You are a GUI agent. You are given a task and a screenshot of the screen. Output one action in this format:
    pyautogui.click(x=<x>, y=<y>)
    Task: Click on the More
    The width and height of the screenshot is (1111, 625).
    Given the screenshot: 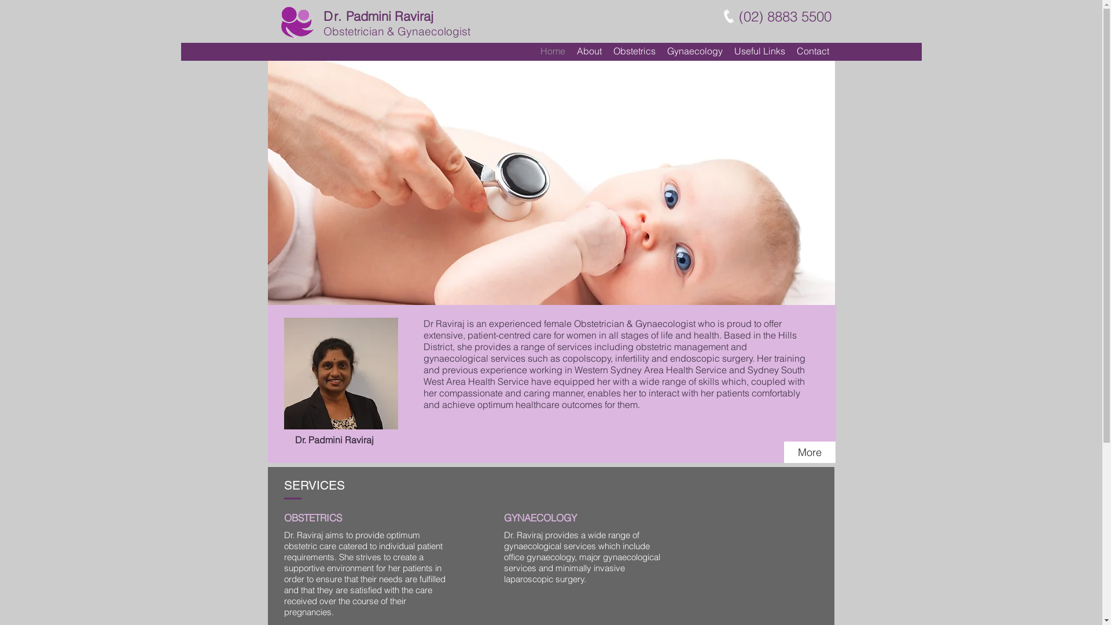 What is the action you would take?
    pyautogui.click(x=809, y=453)
    